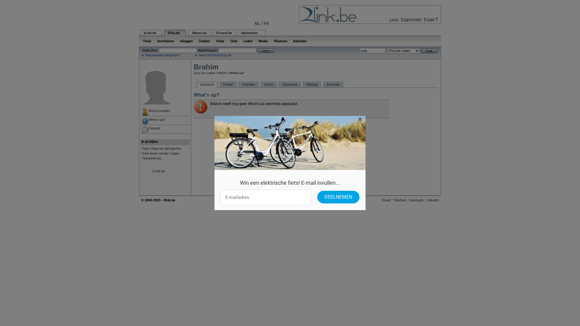  I want to click on Facebook, so click(416, 200).